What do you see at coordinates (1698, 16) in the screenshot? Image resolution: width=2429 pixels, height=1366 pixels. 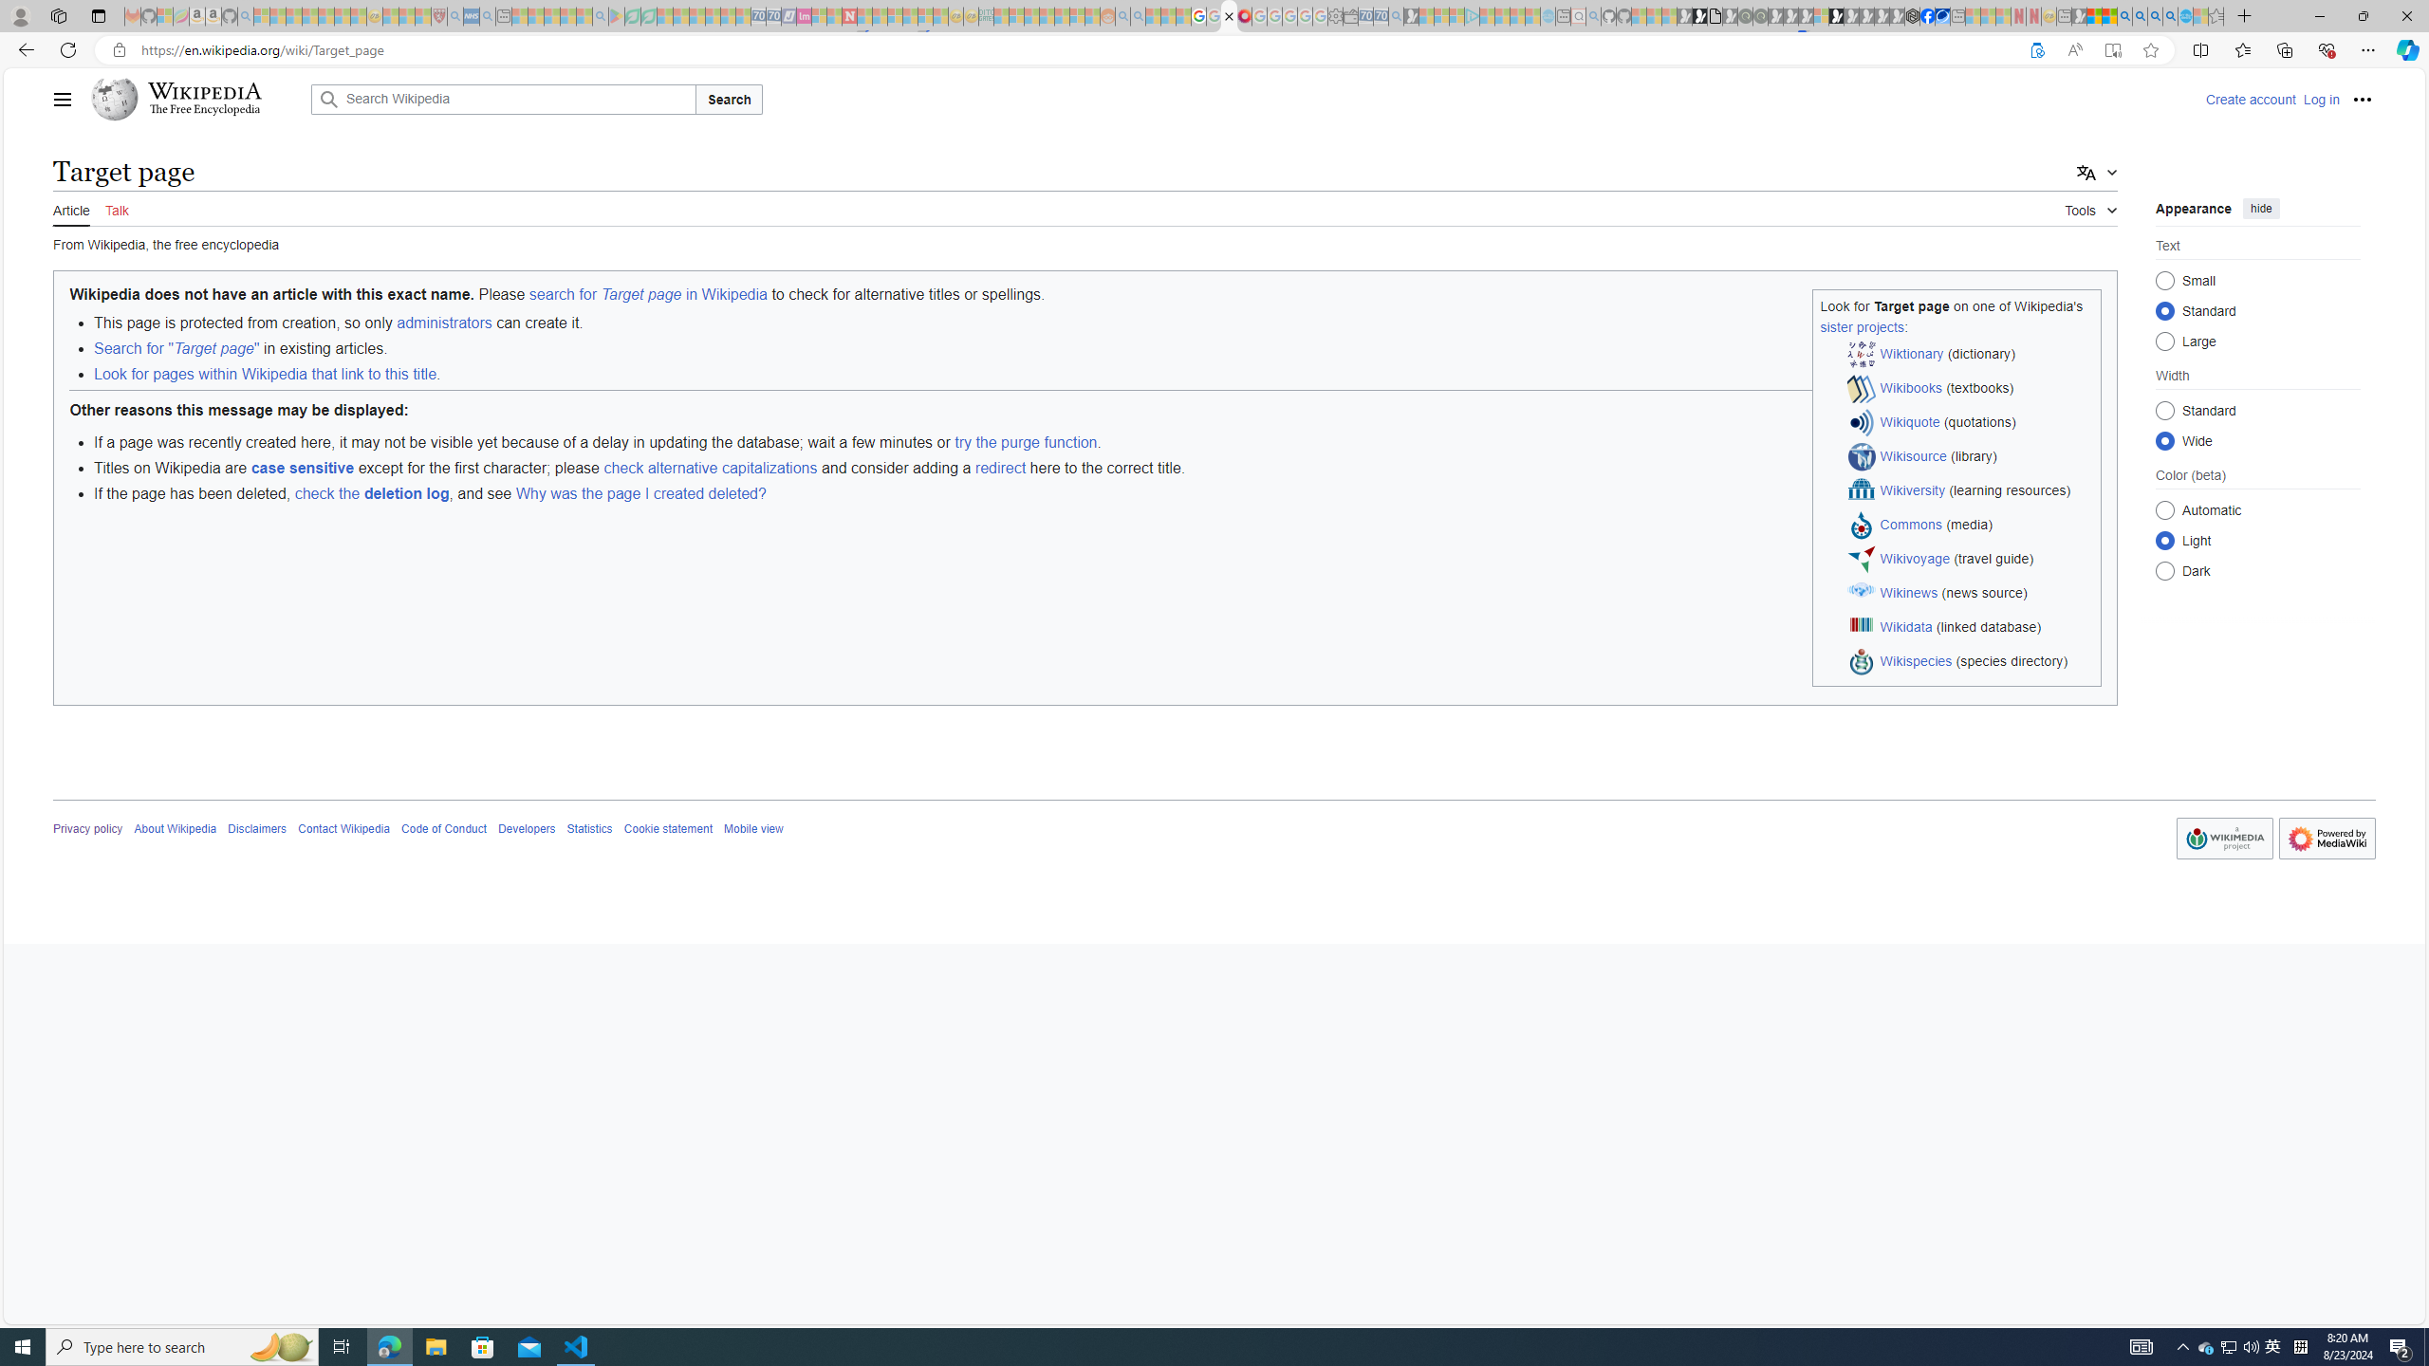 I see `Play Zoo Boom in your browser | Games from Microsoft Start` at bounding box center [1698, 16].